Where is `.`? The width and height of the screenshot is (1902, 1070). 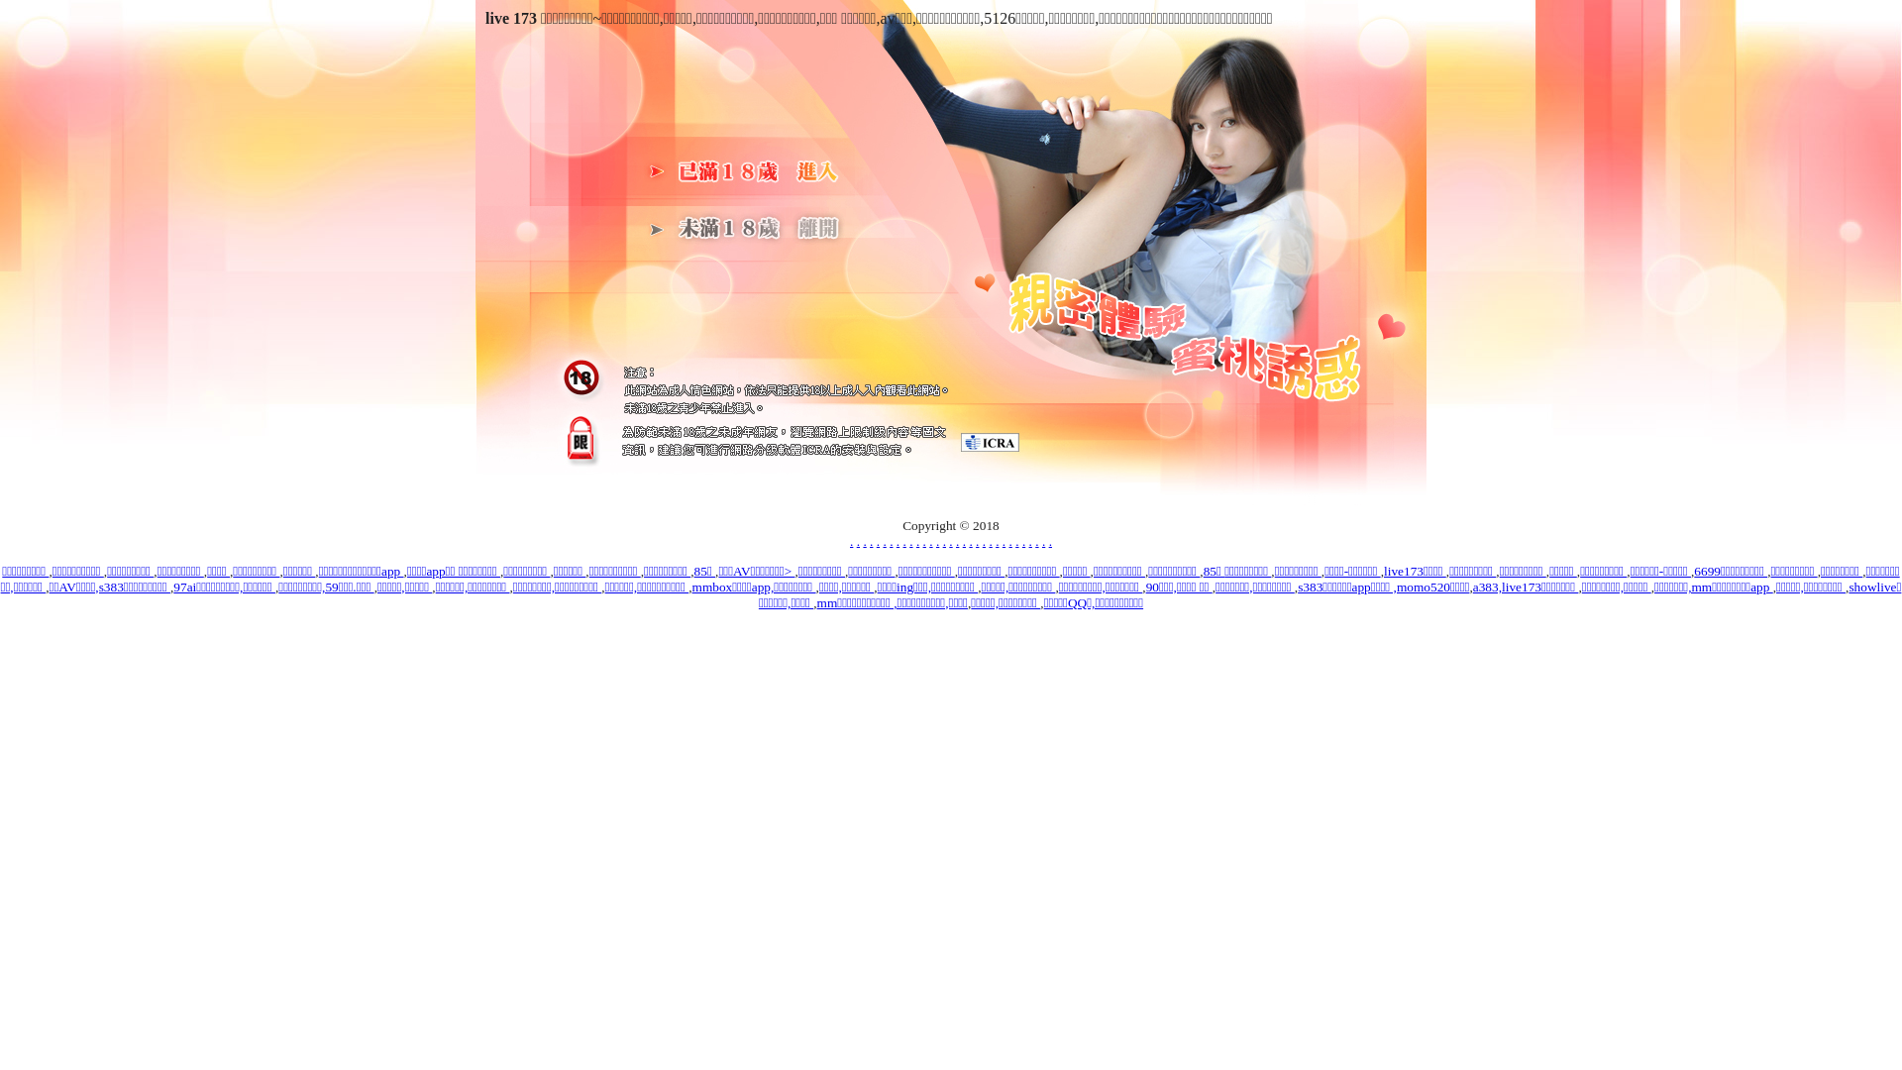
. is located at coordinates (977, 541).